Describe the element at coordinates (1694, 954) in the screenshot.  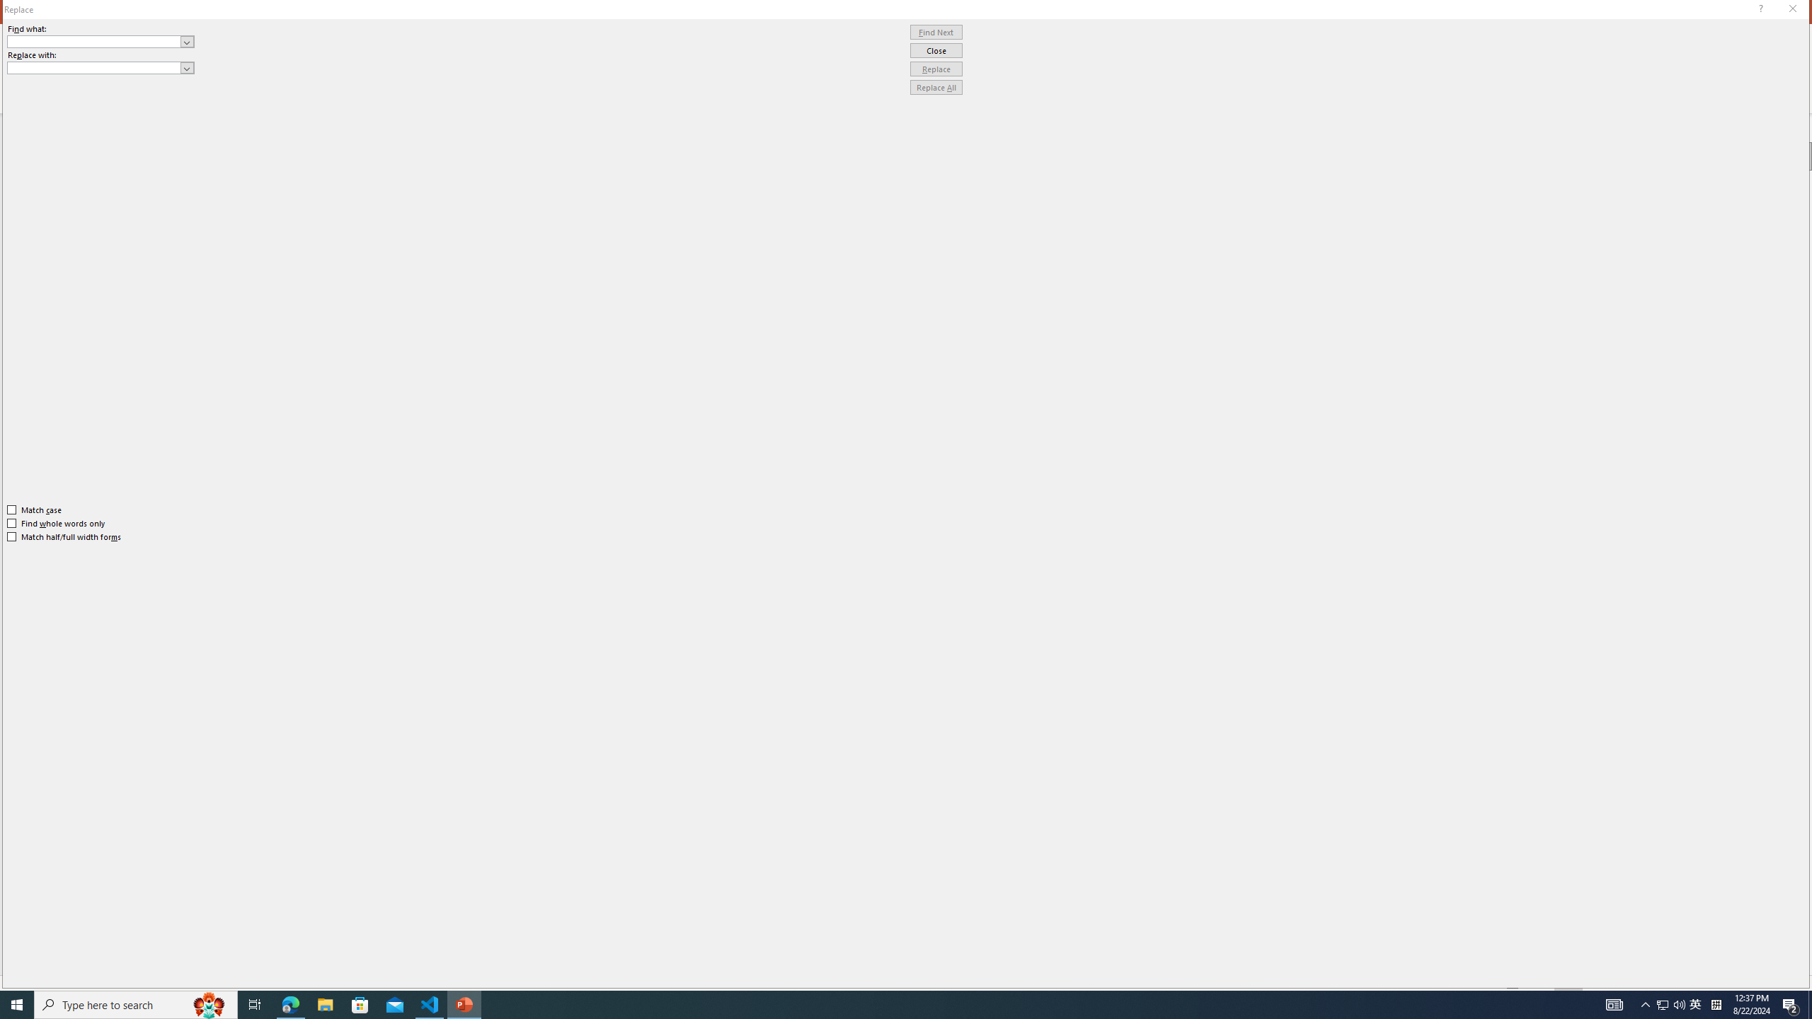
I see `Reset Background` at that location.